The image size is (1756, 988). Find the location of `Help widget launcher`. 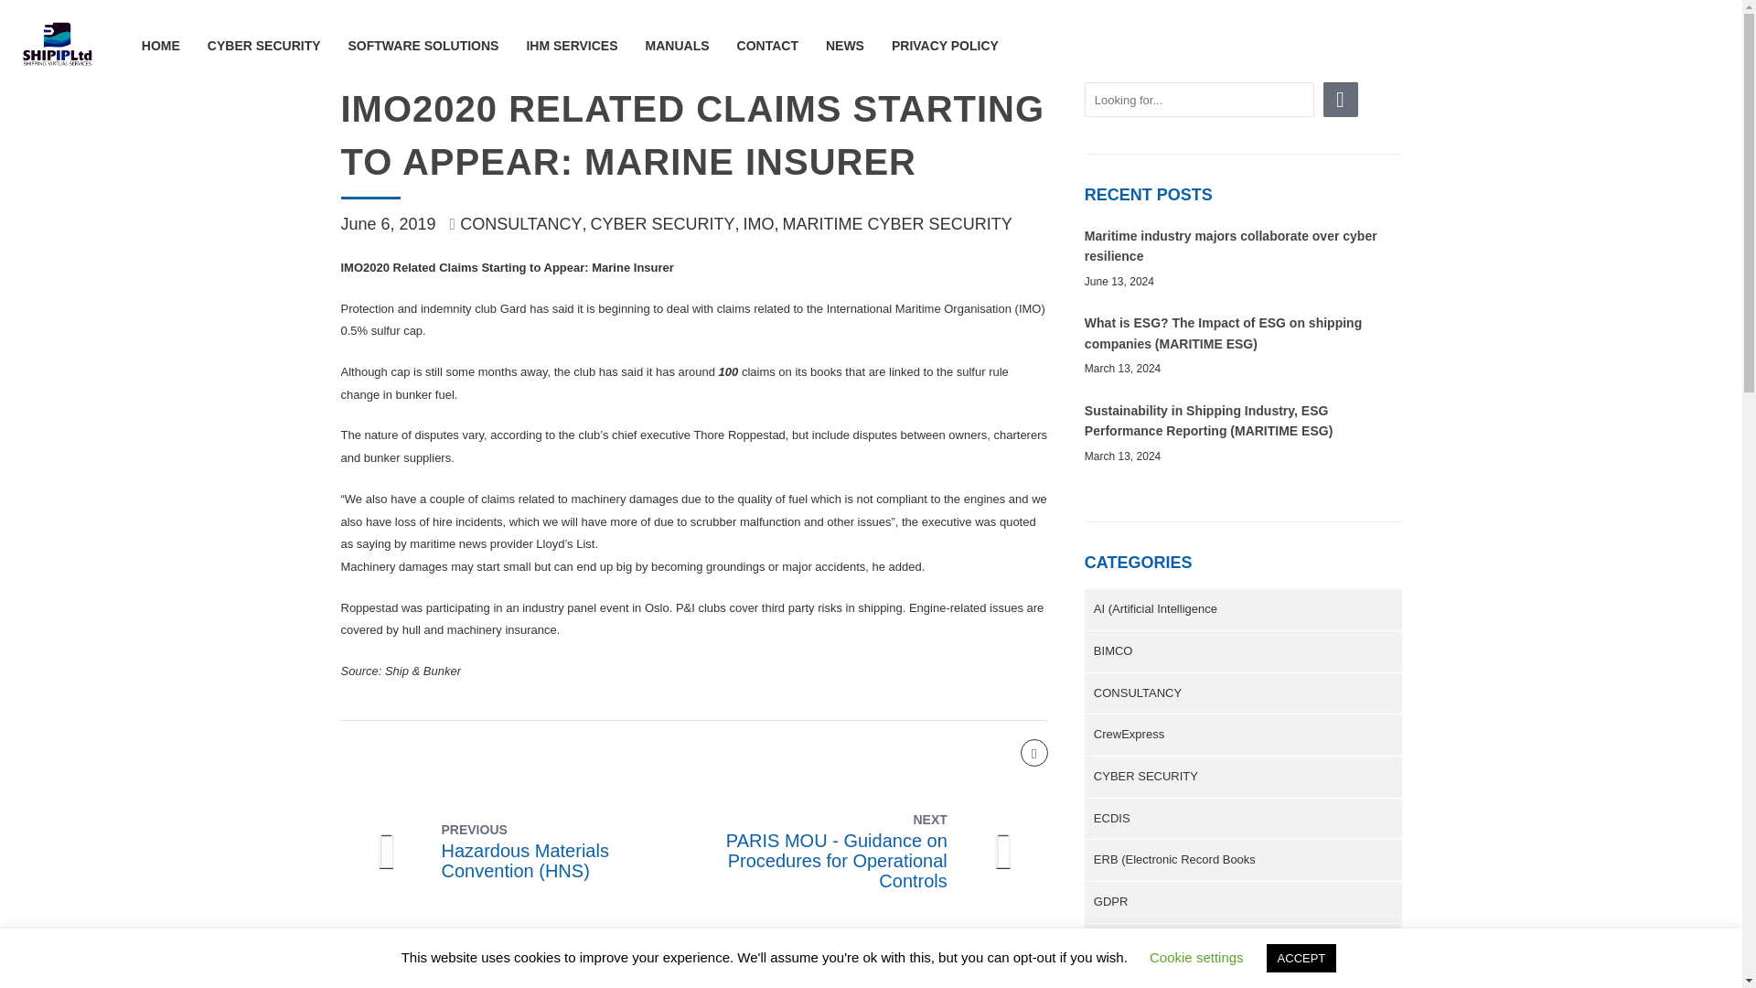

Help widget launcher is located at coordinates (1650, 928).